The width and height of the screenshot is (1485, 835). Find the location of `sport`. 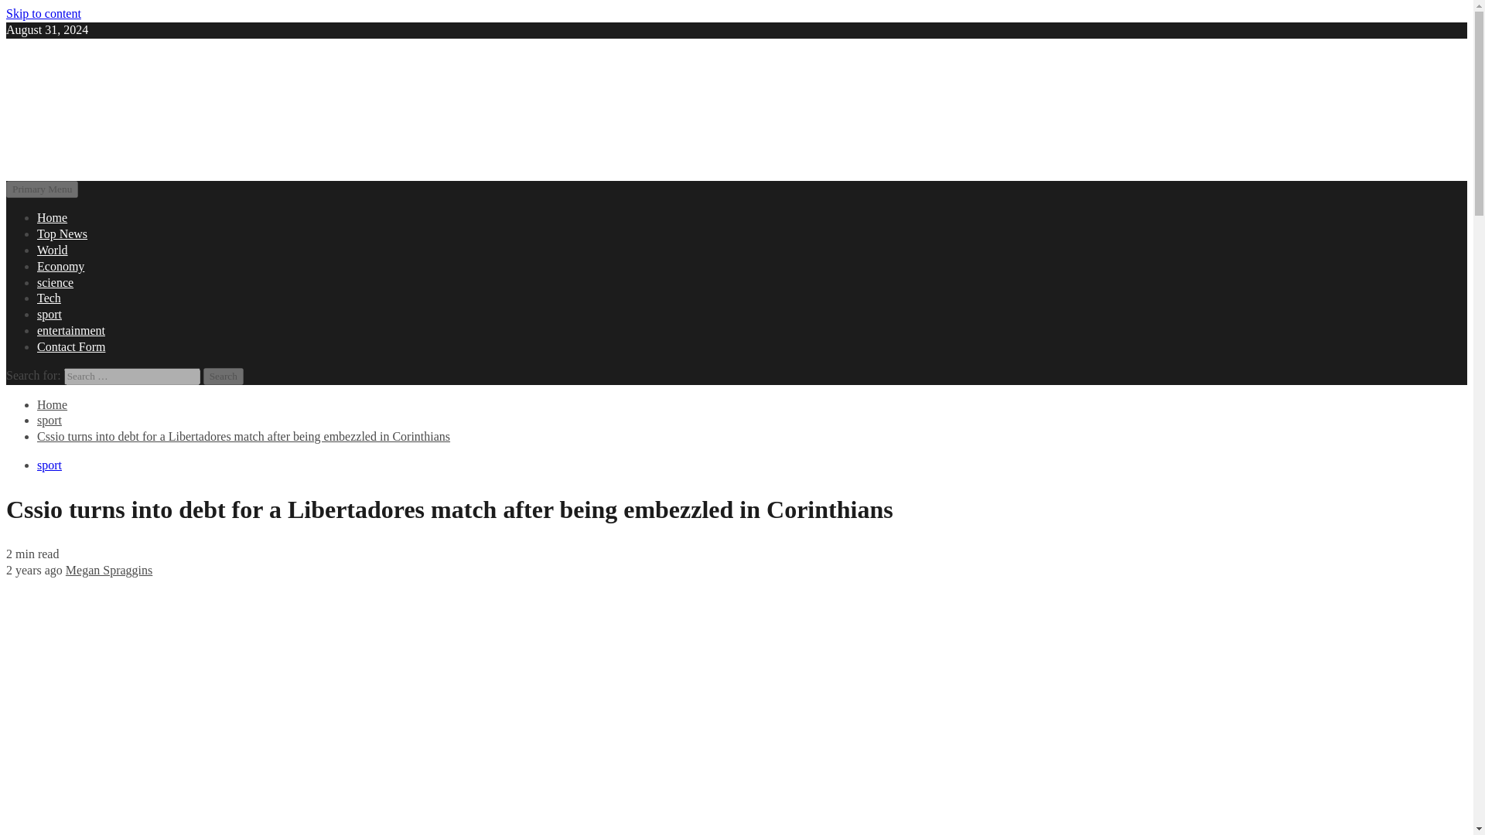

sport is located at coordinates (49, 419).